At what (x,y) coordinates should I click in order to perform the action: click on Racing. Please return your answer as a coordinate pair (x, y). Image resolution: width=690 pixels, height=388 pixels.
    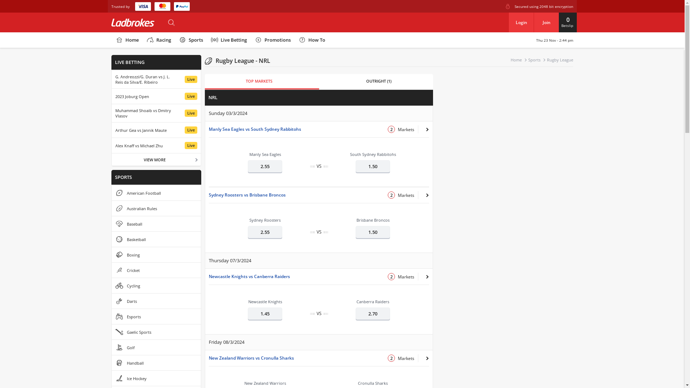
    Looking at the image, I should click on (158, 40).